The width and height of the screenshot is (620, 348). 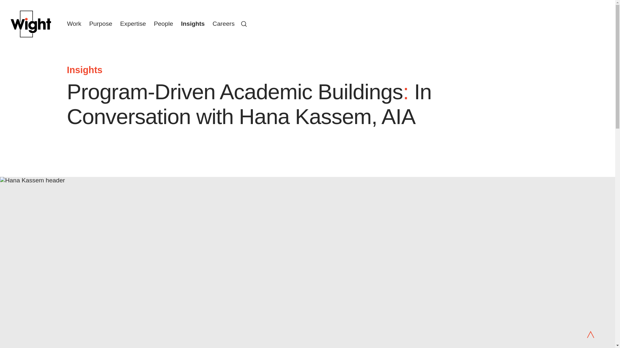 What do you see at coordinates (223, 24) in the screenshot?
I see `Careers` at bounding box center [223, 24].